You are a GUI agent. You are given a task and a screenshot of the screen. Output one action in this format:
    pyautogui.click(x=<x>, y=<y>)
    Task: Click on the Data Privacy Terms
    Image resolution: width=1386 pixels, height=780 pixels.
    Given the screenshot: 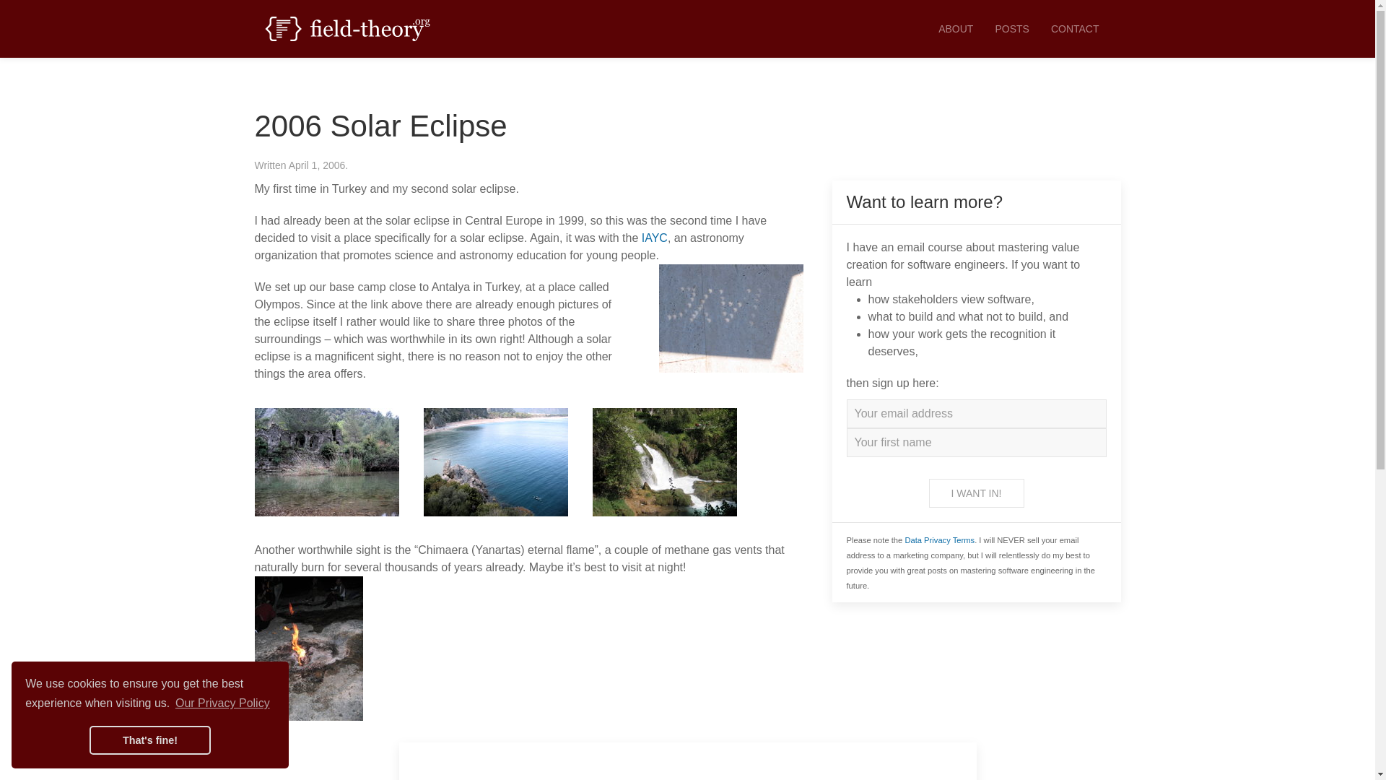 What is the action you would take?
    pyautogui.click(x=939, y=539)
    